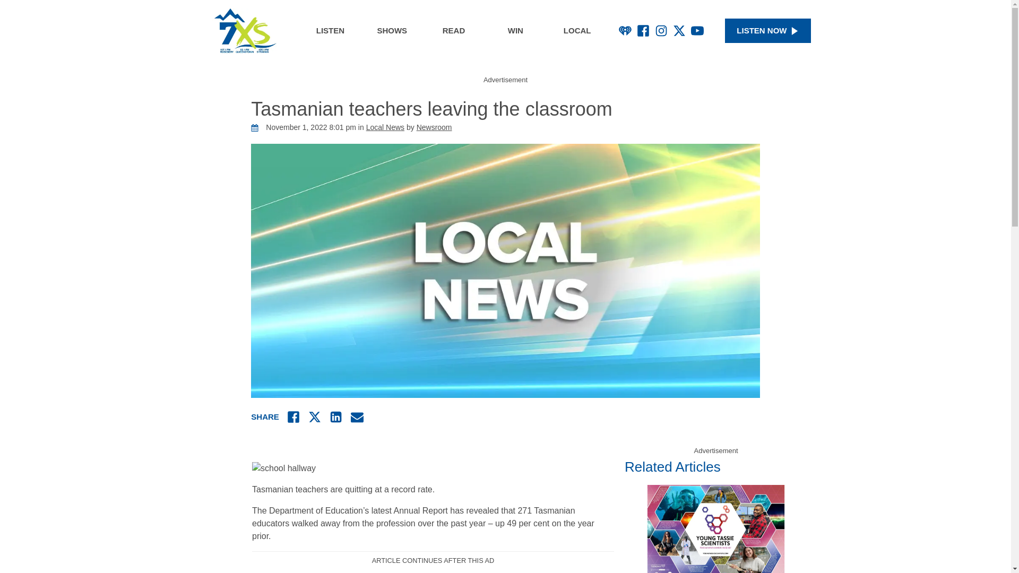 This screenshot has height=573, width=1019. What do you see at coordinates (434, 127) in the screenshot?
I see `Posts by Newsroom` at bounding box center [434, 127].